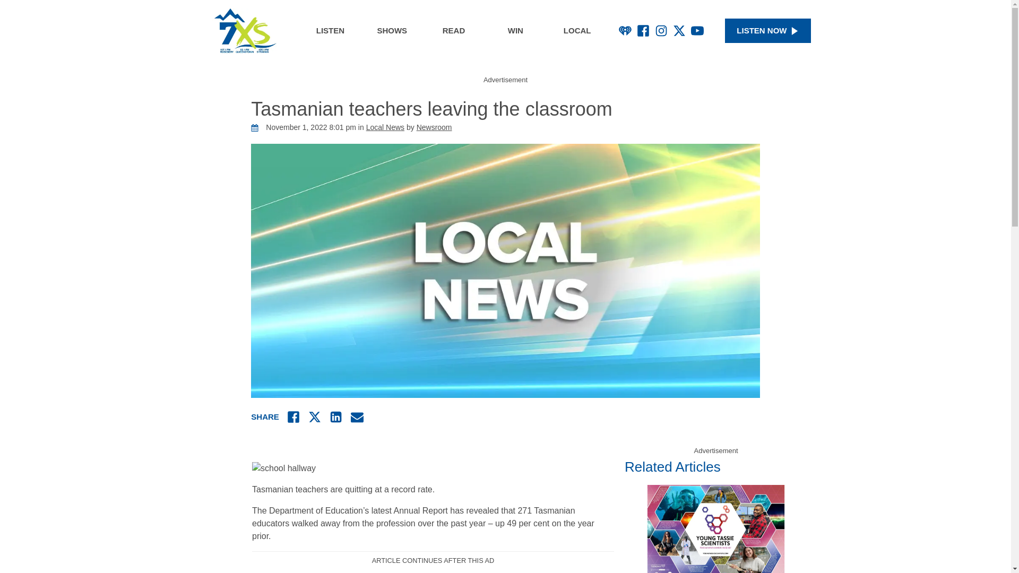 This screenshot has height=573, width=1019. What do you see at coordinates (434, 127) in the screenshot?
I see `Posts by Newsroom` at bounding box center [434, 127].